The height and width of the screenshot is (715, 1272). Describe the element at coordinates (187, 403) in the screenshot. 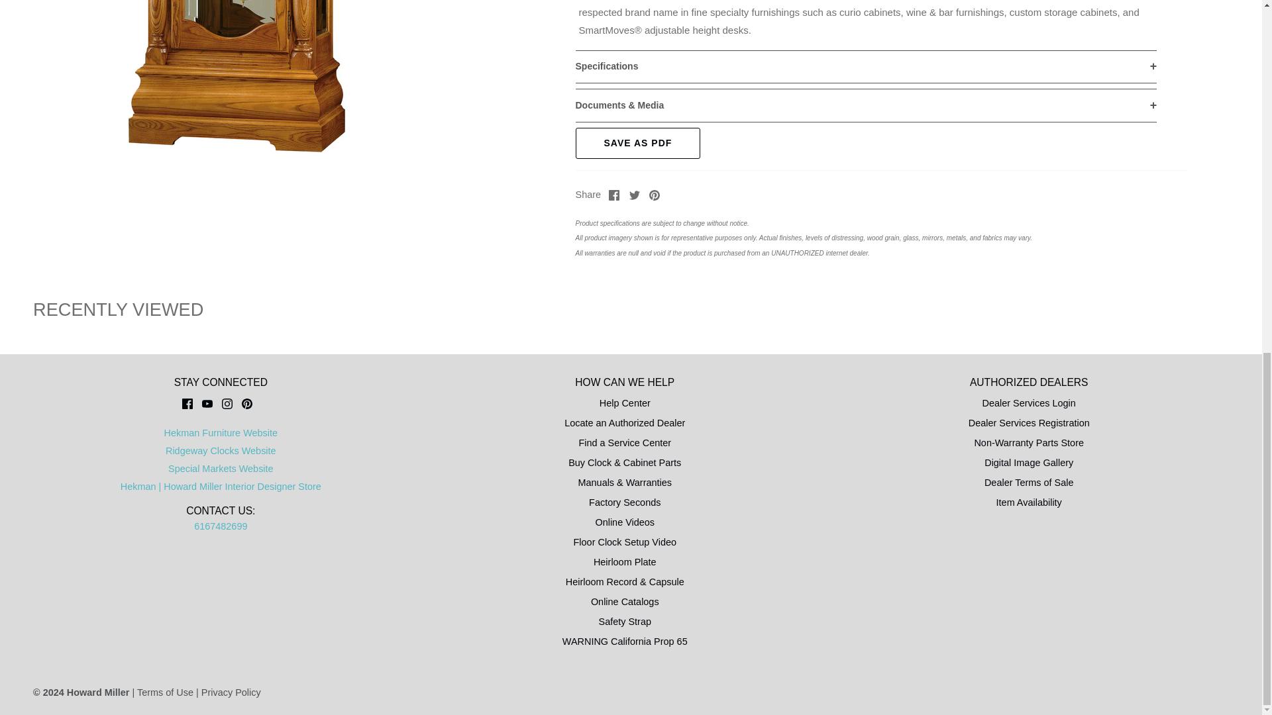

I see `Facebook` at that location.